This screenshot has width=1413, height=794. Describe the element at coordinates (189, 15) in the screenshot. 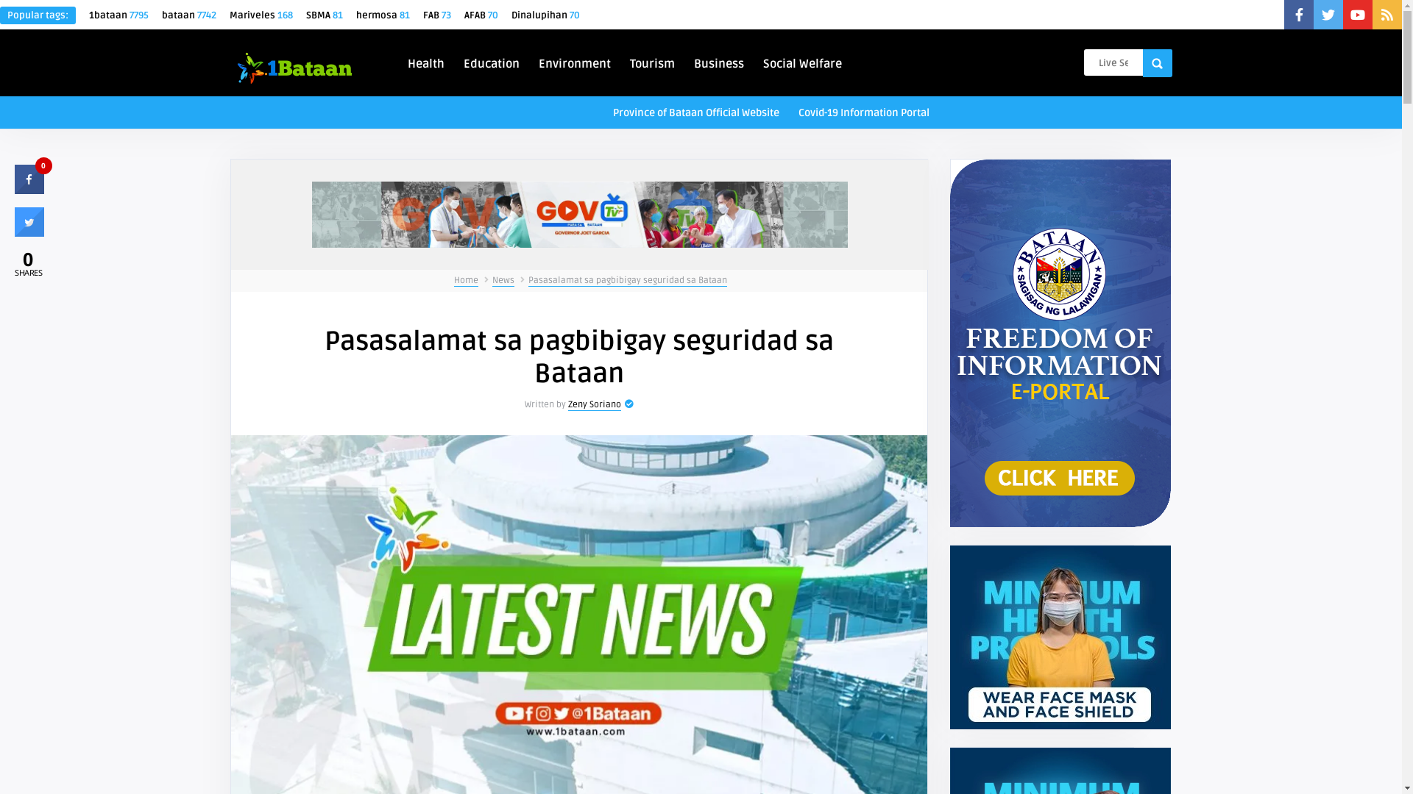

I see `bataan 7742` at that location.